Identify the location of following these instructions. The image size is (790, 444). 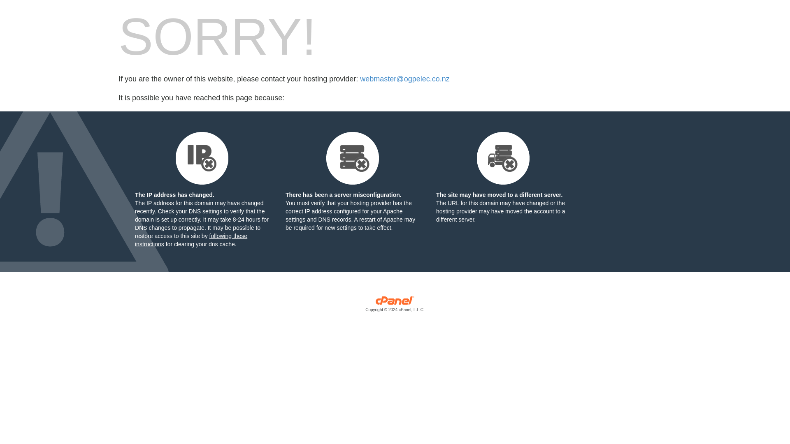
(191, 240).